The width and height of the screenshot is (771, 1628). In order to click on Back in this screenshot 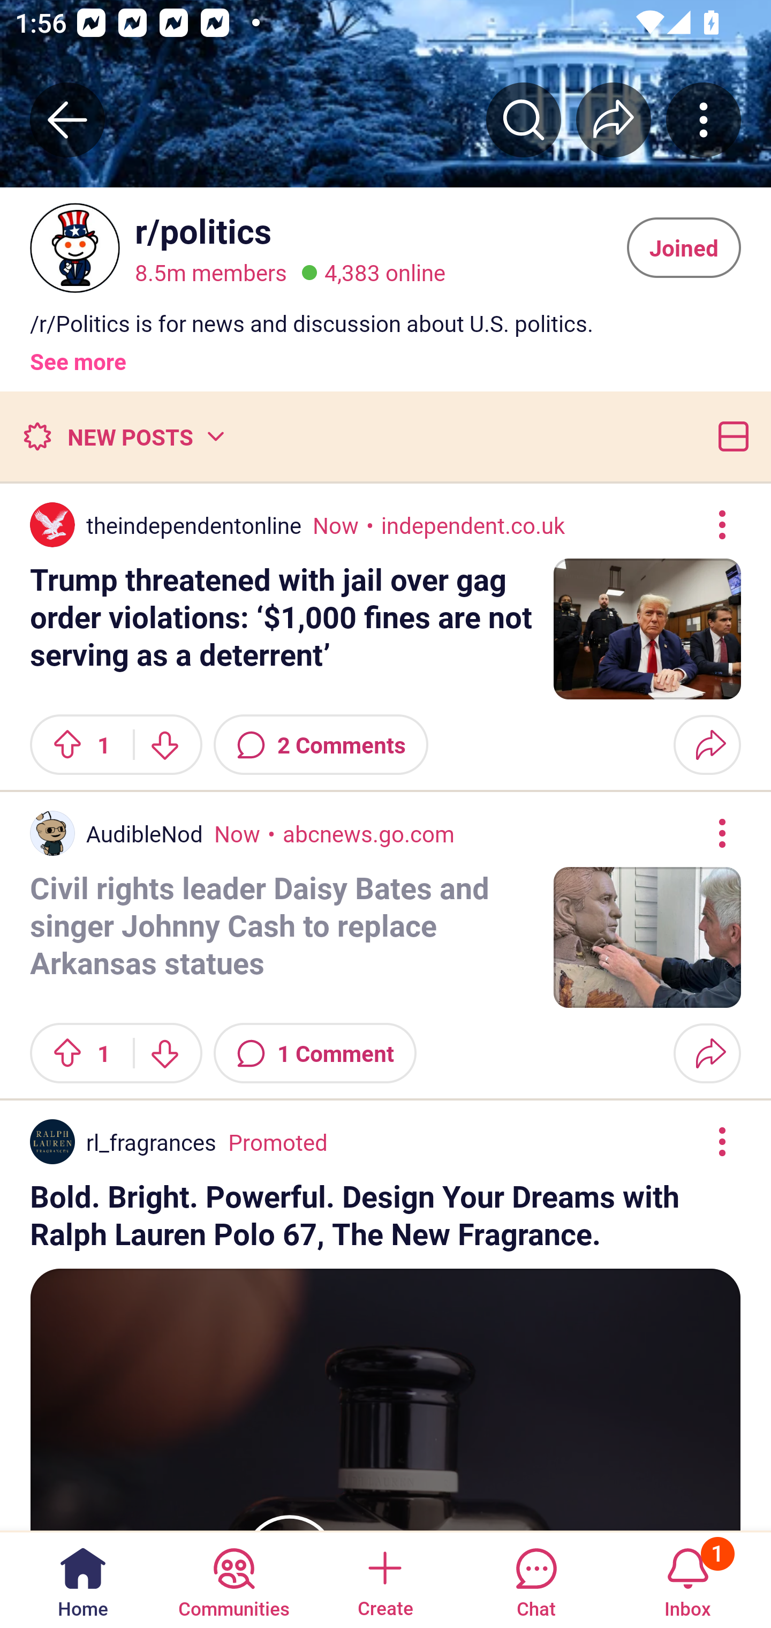, I will do `click(67, 119)`.